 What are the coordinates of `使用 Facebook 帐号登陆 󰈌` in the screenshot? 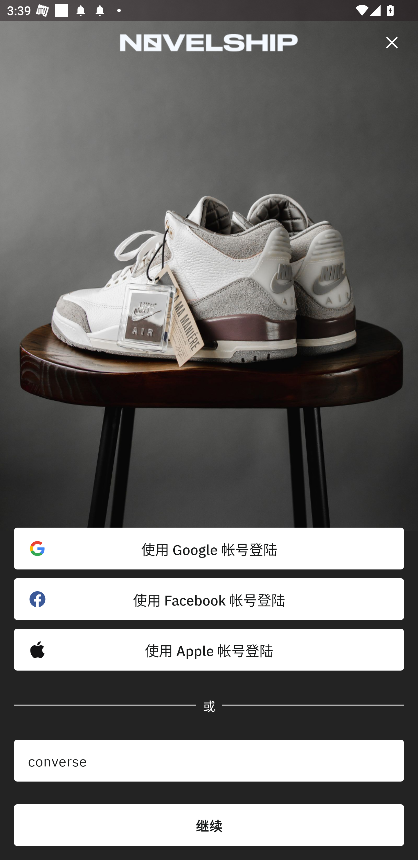 It's located at (209, 599).